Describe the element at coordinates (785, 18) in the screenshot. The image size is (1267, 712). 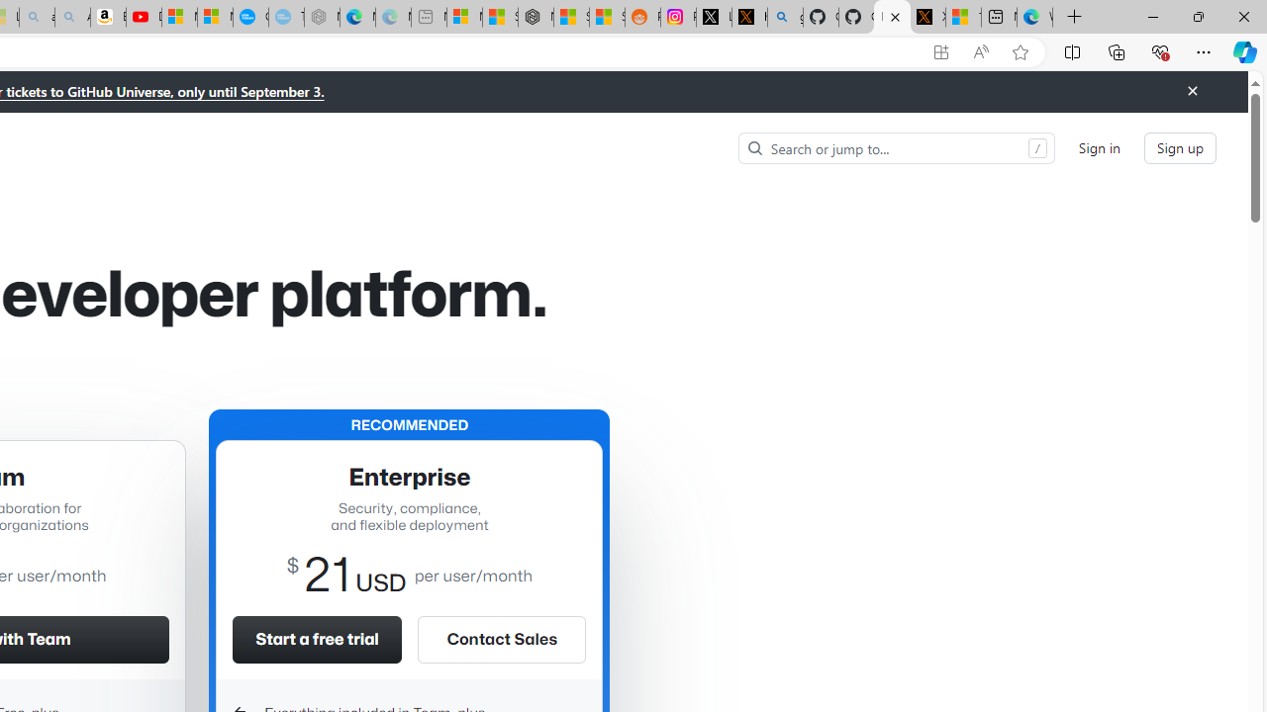
I see `github - Search` at that location.